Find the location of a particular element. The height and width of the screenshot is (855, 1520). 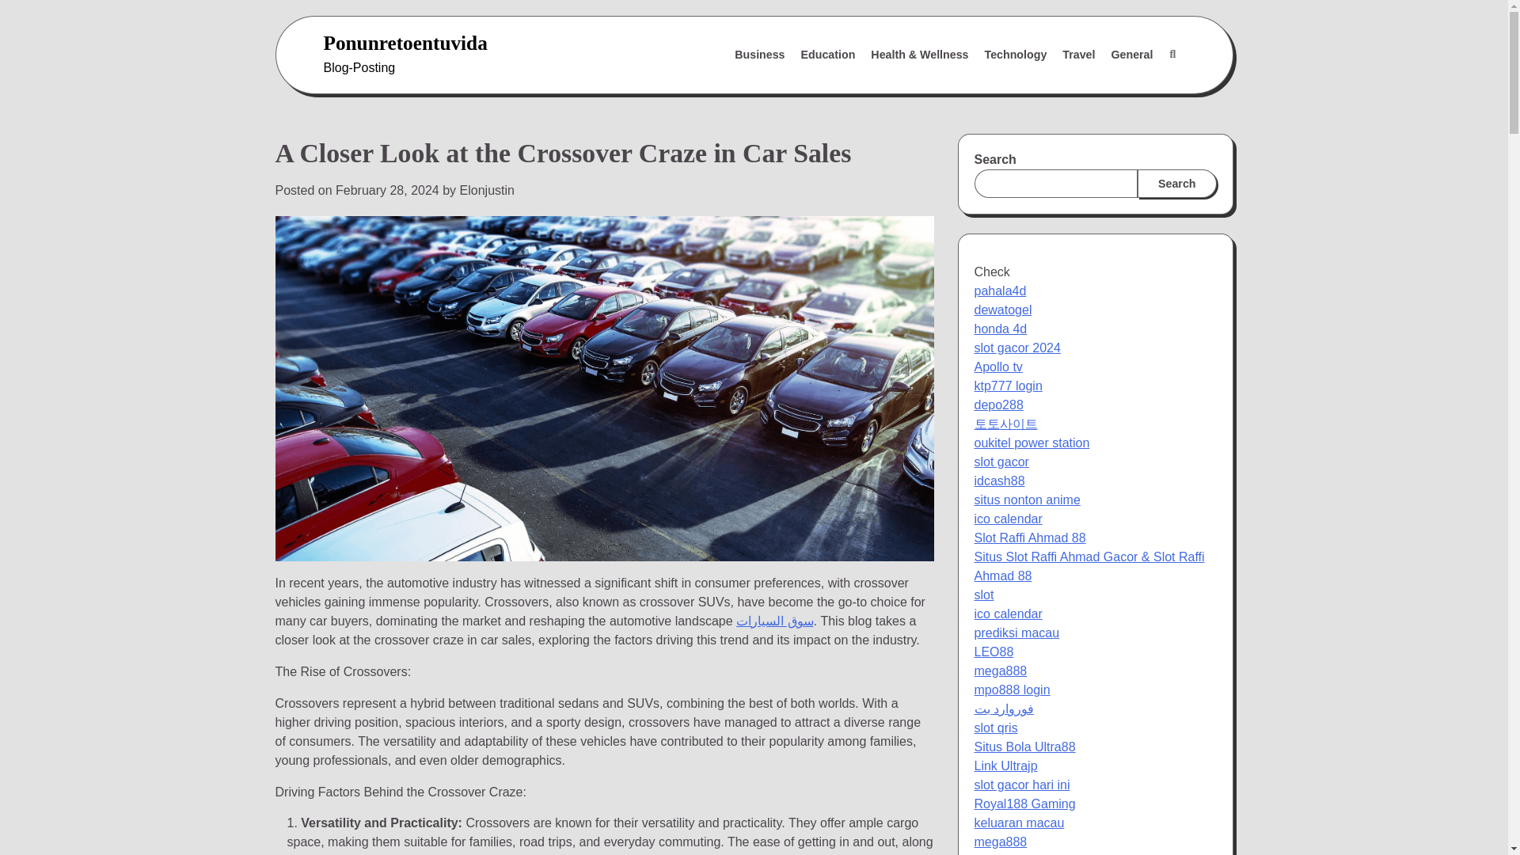

situs nonton anime is located at coordinates (1026, 500).